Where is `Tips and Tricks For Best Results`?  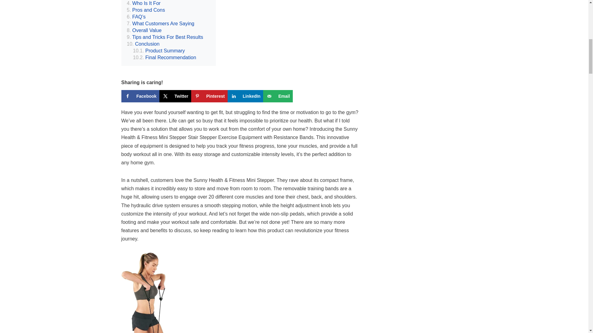 Tips and Tricks For Best Results is located at coordinates (165, 37).